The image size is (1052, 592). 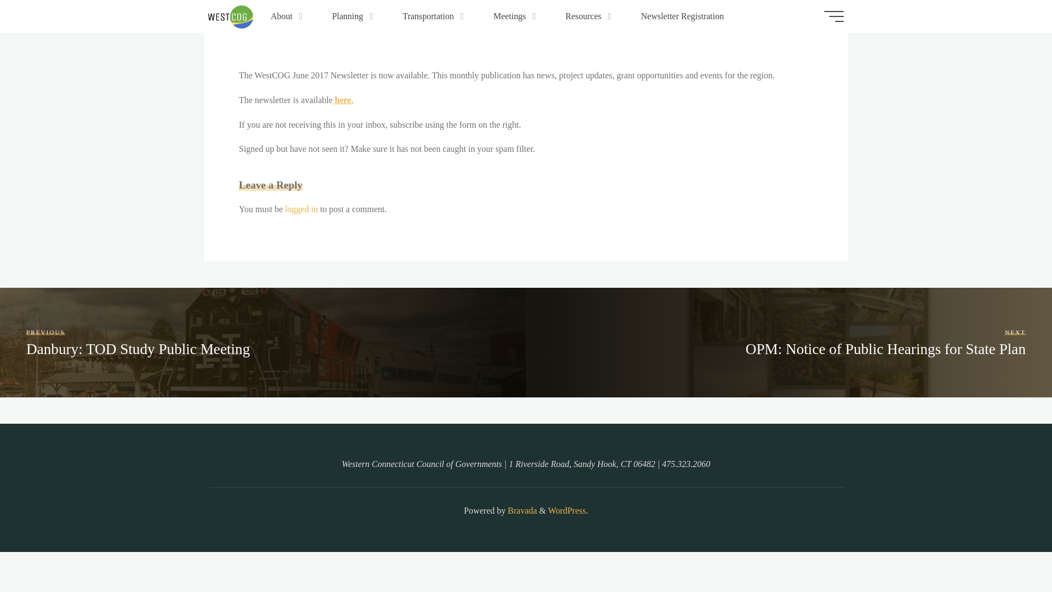 I want to click on Semantic Personal Publishing Platform, so click(x=567, y=510).